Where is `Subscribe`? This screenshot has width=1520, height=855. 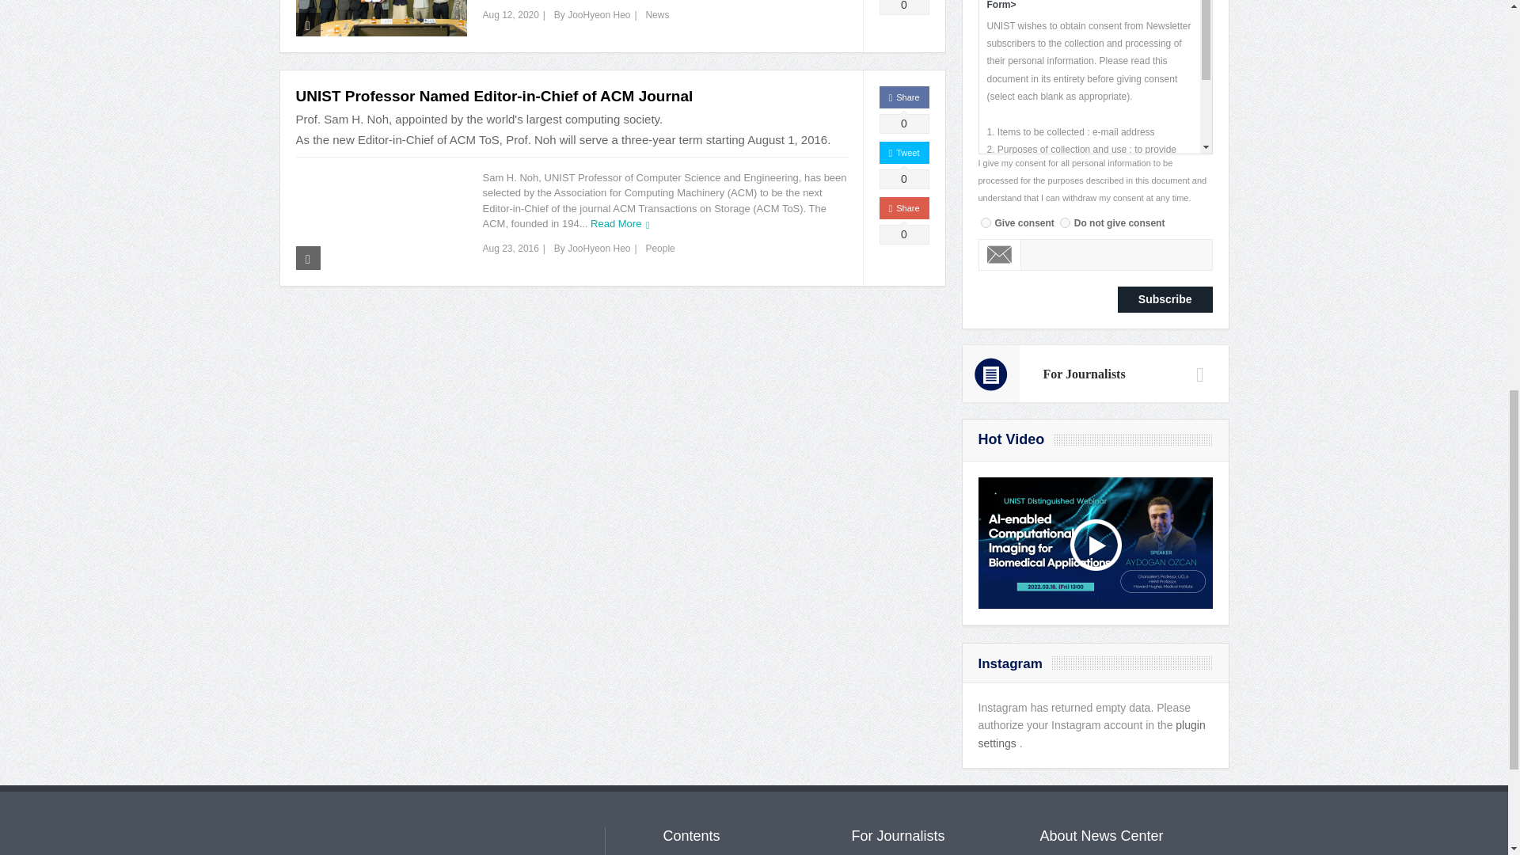 Subscribe is located at coordinates (1165, 299).